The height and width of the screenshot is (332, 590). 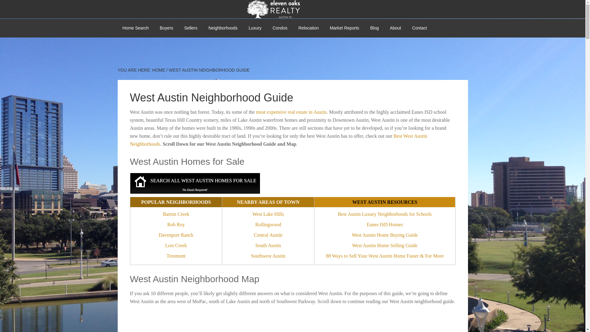 I want to click on Austin Neighborhood Guide, so click(x=223, y=28).